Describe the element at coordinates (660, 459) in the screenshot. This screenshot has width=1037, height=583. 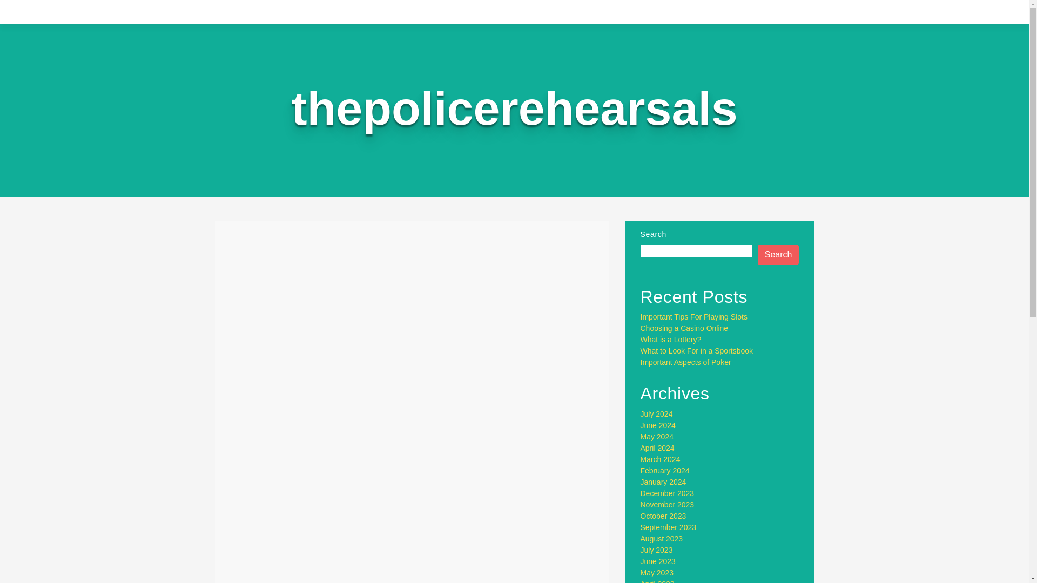
I see `March 2024` at that location.